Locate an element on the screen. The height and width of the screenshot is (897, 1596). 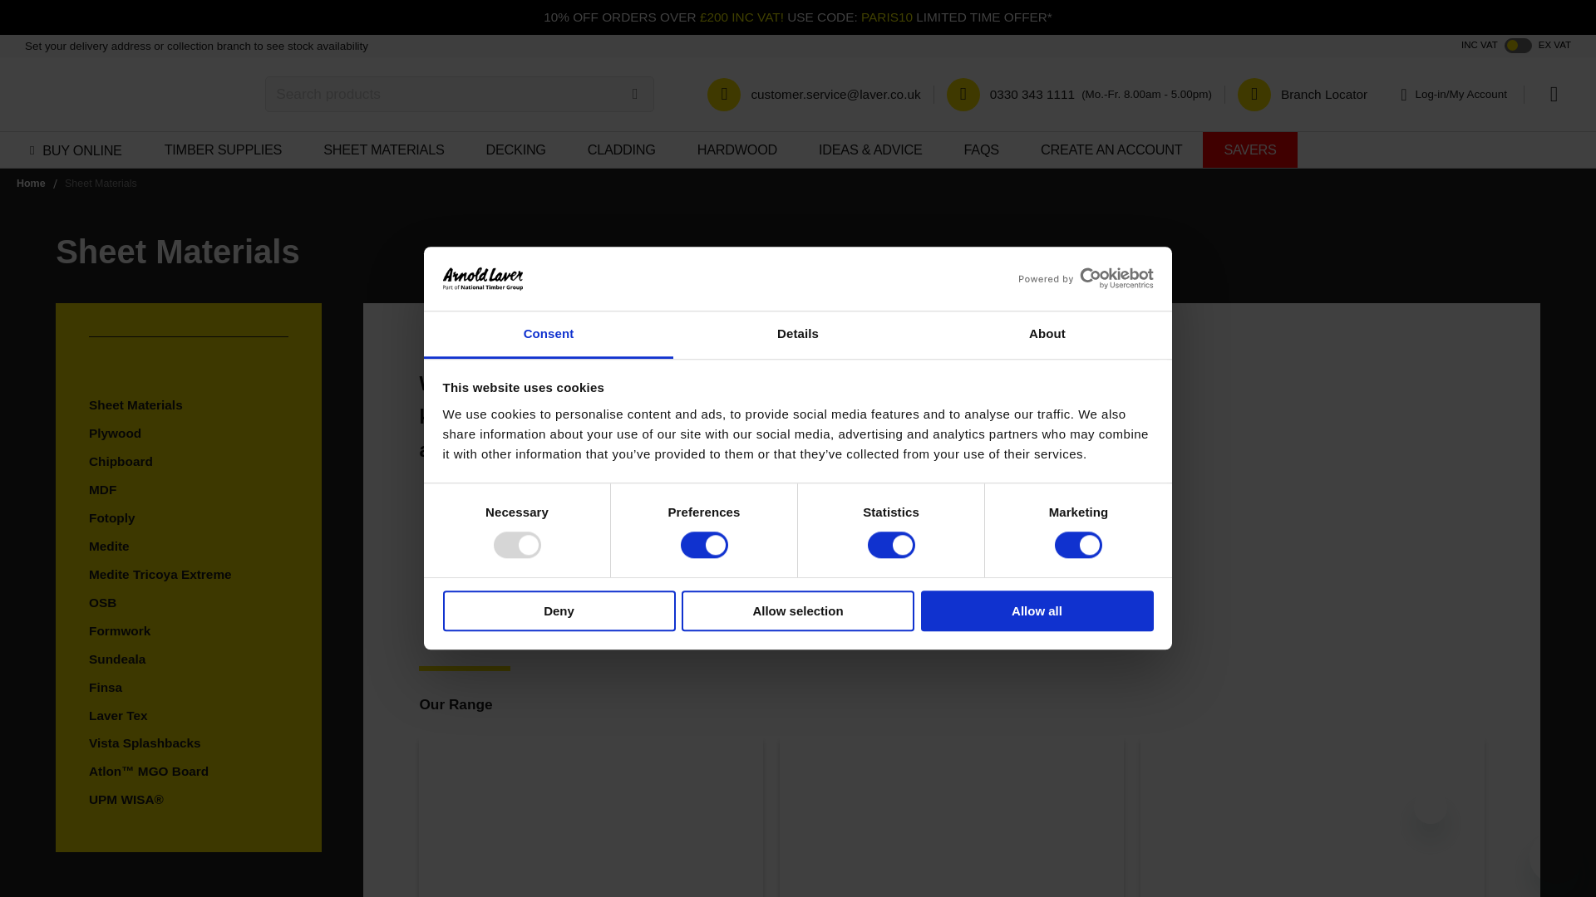
About is located at coordinates (1047, 335).